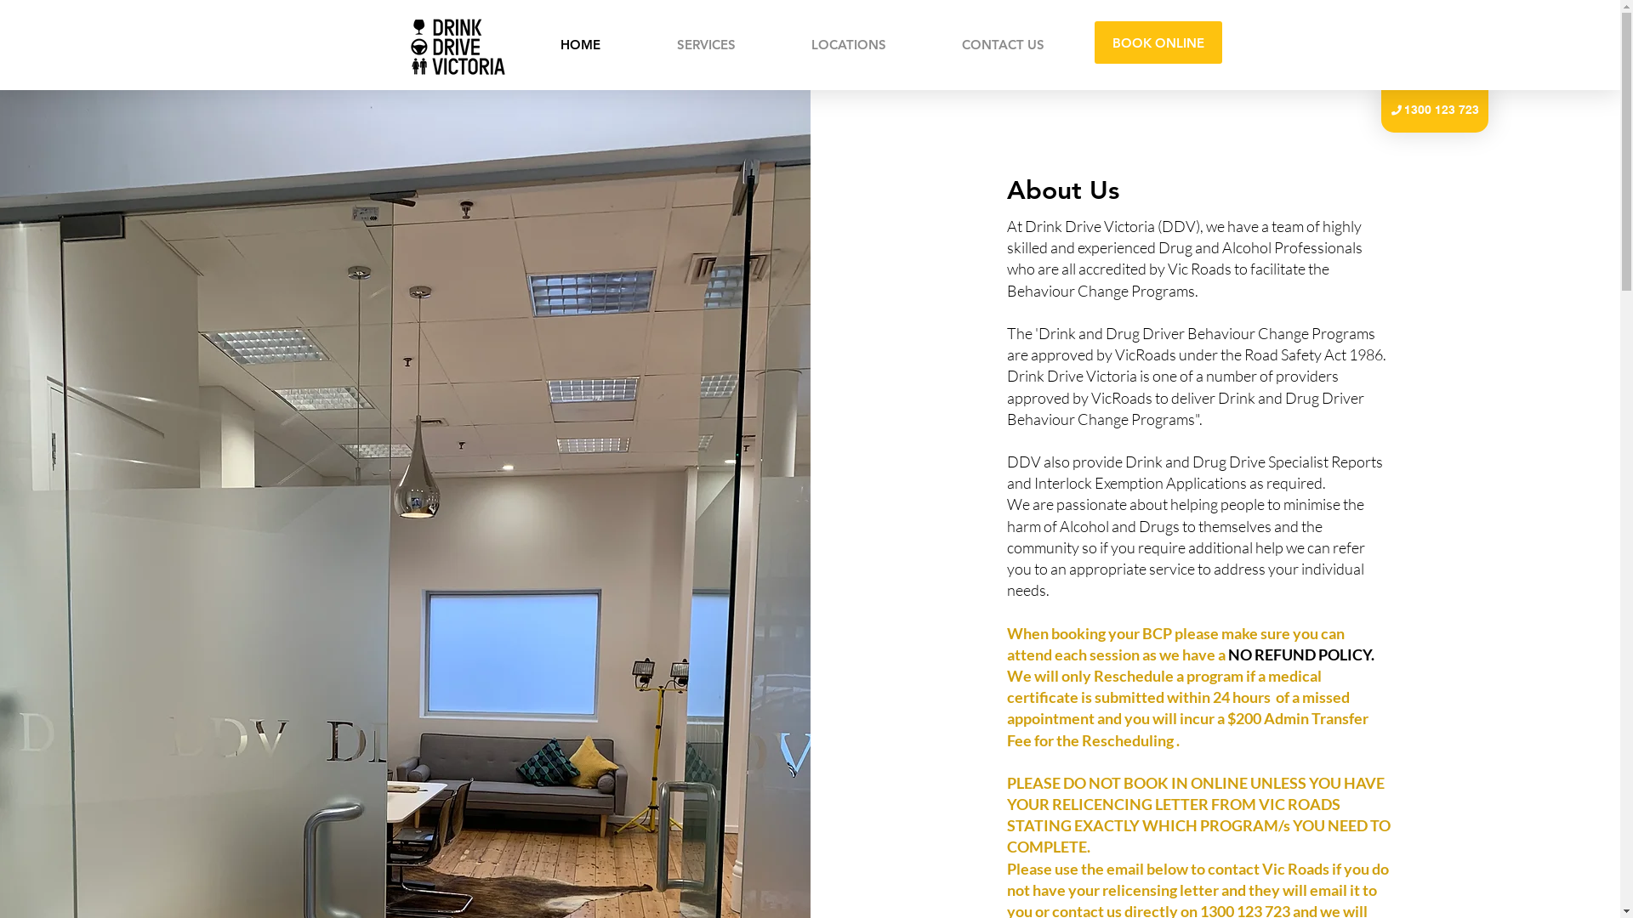 The height and width of the screenshot is (918, 1633). What do you see at coordinates (580, 44) in the screenshot?
I see `HOME` at bounding box center [580, 44].